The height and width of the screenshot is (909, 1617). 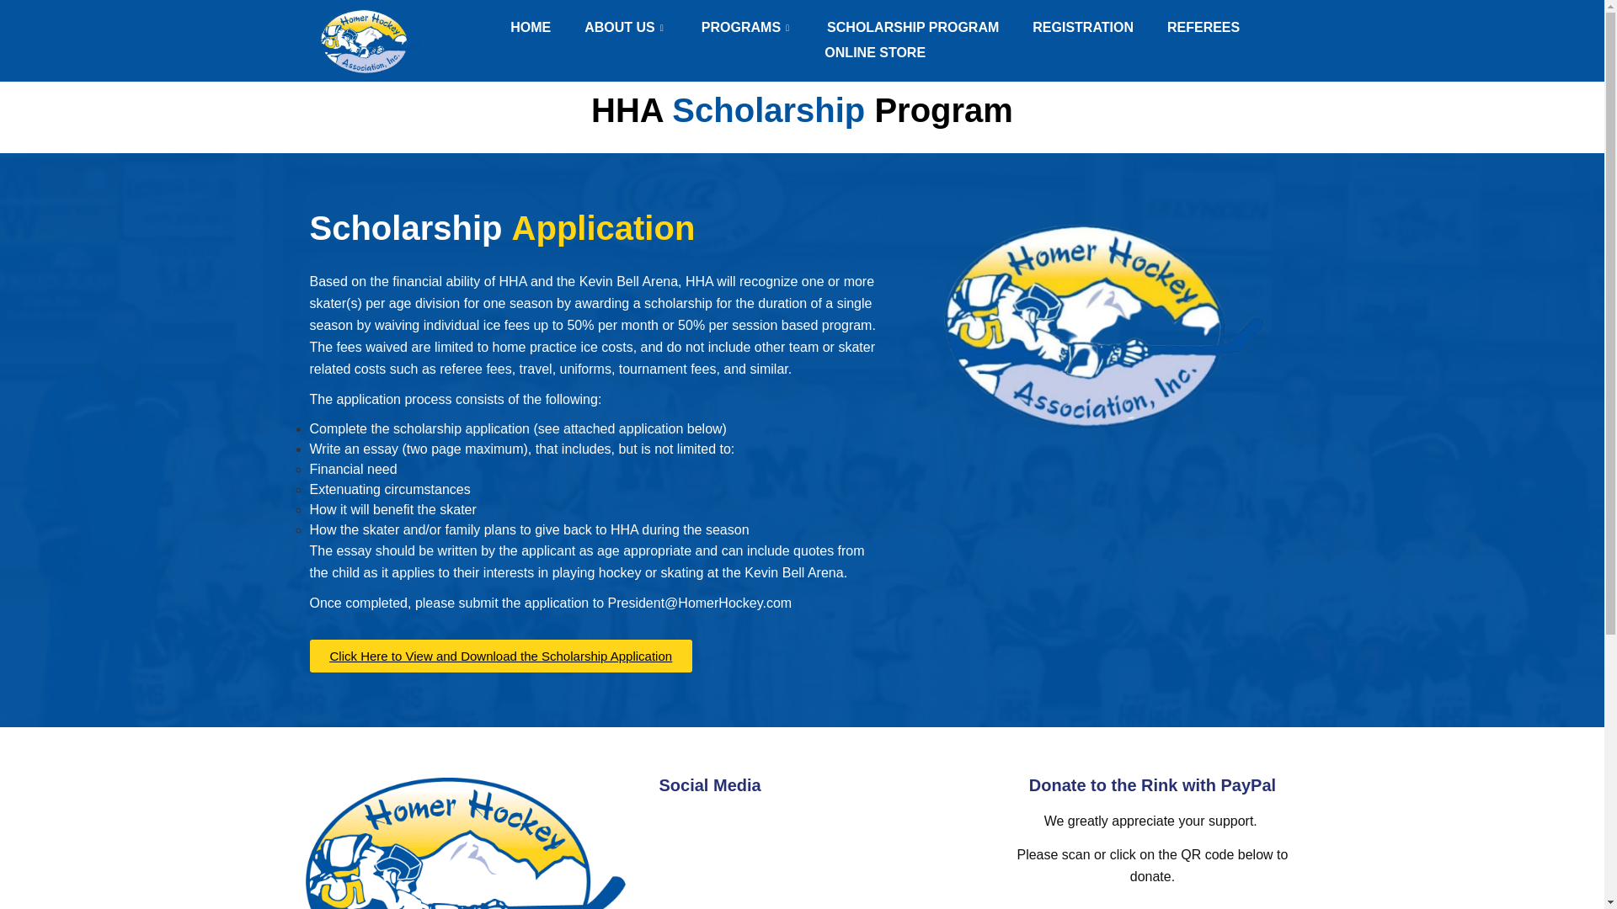 What do you see at coordinates (1082, 27) in the screenshot?
I see `REGISTRATION` at bounding box center [1082, 27].